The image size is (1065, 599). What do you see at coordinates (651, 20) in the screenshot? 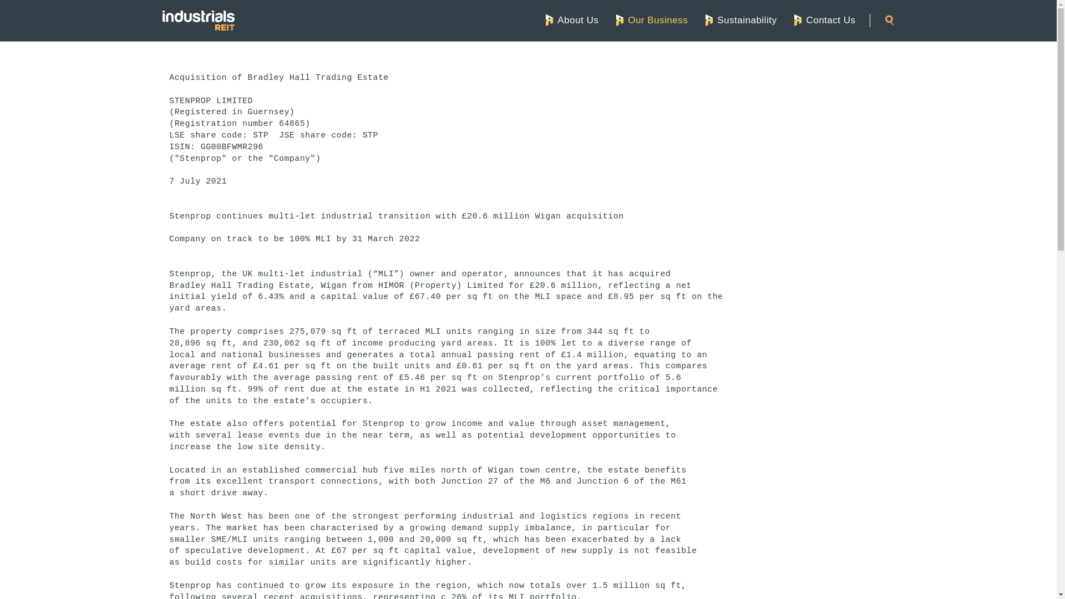
I see `Our Business` at bounding box center [651, 20].